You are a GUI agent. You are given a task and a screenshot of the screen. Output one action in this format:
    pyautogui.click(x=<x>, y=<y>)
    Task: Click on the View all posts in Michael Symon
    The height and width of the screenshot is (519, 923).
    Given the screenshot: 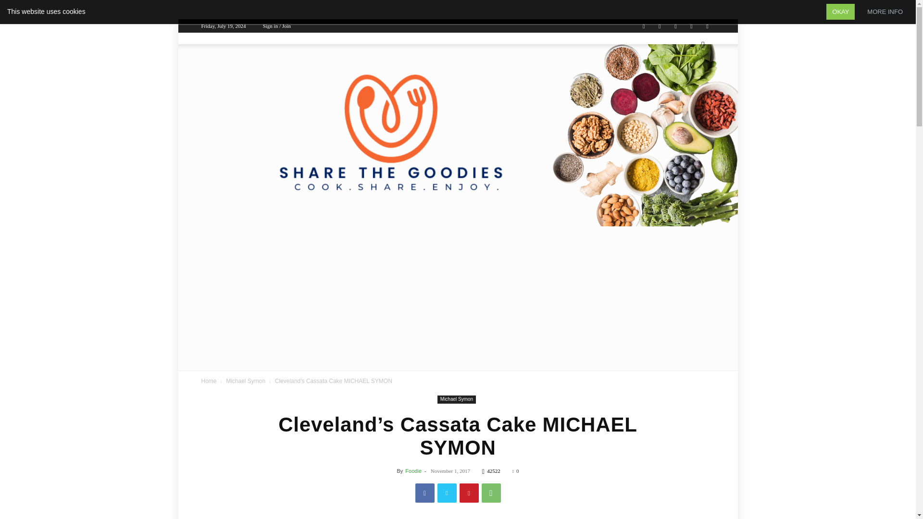 What is the action you would take?
    pyautogui.click(x=246, y=381)
    